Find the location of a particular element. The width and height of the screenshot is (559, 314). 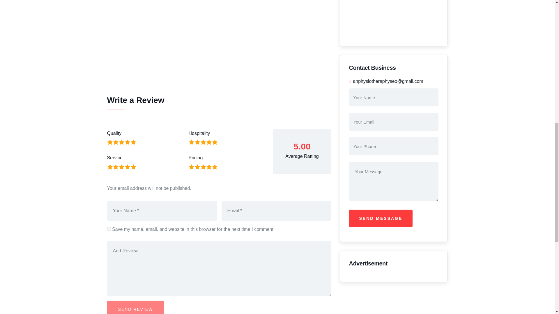

Advertisement is located at coordinates (394, 19).